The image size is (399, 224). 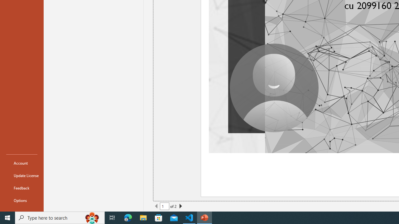 What do you see at coordinates (22, 175) in the screenshot?
I see `Update License` at bounding box center [22, 175].